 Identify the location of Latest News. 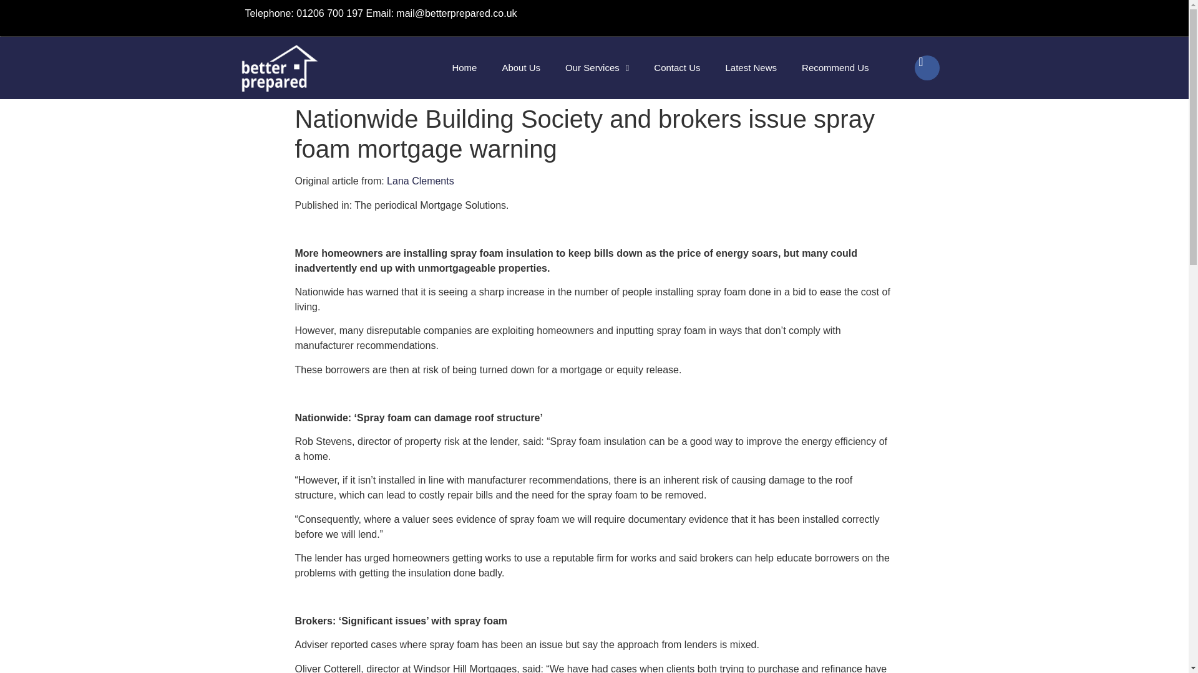
(751, 67).